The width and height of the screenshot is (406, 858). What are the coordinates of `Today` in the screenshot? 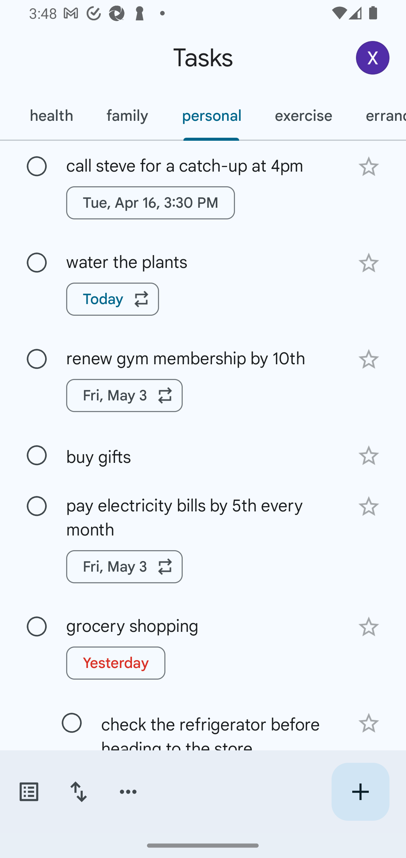 It's located at (113, 299).